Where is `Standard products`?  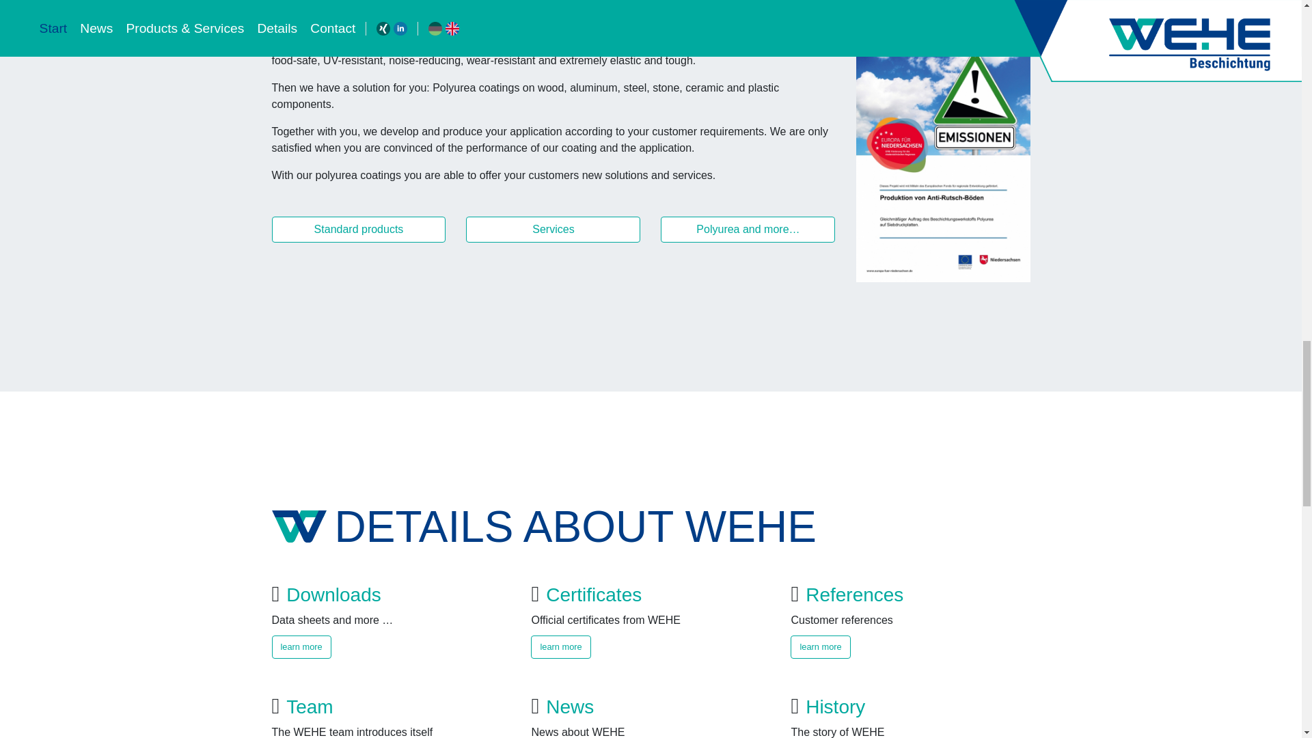
Standard products is located at coordinates (358, 230).